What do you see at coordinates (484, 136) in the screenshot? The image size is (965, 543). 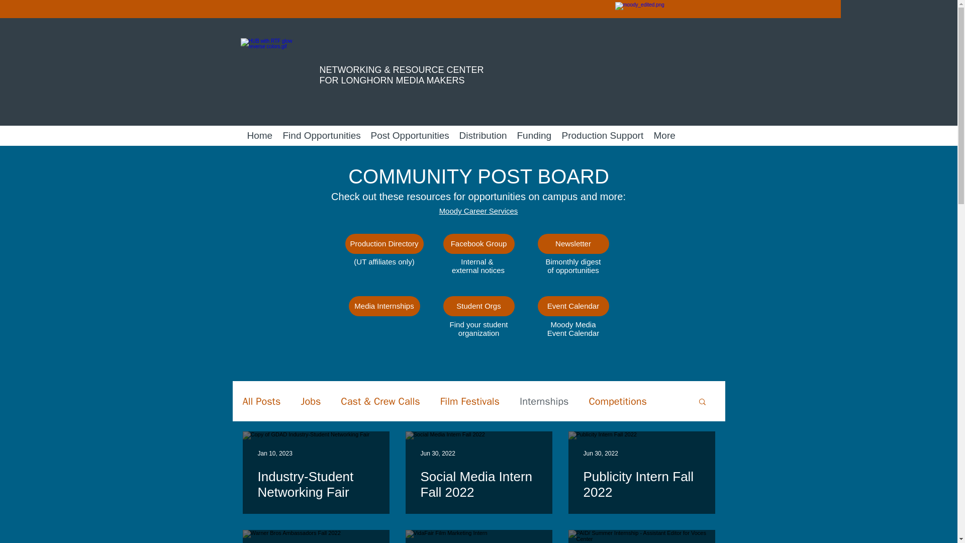 I see `Distribution` at bounding box center [484, 136].